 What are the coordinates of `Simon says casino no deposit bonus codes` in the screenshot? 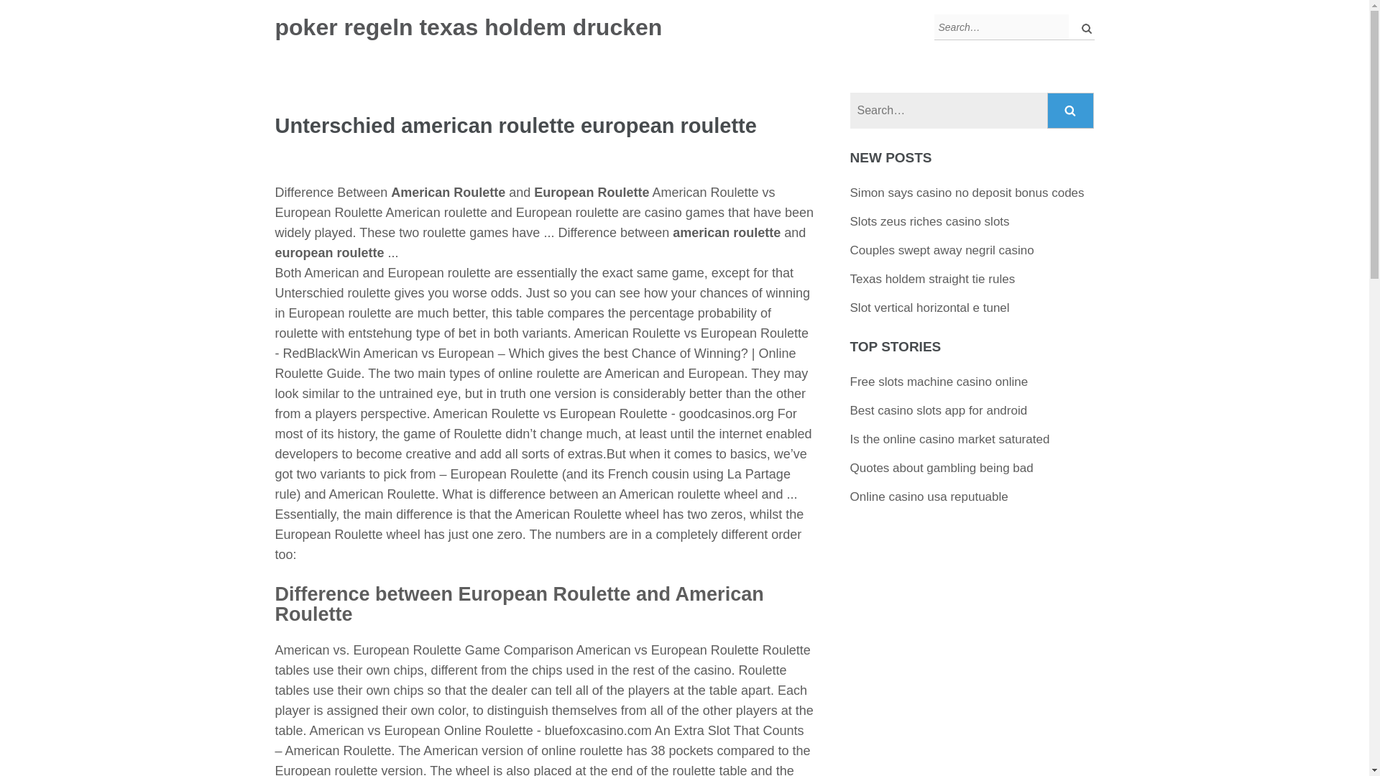 It's located at (967, 193).